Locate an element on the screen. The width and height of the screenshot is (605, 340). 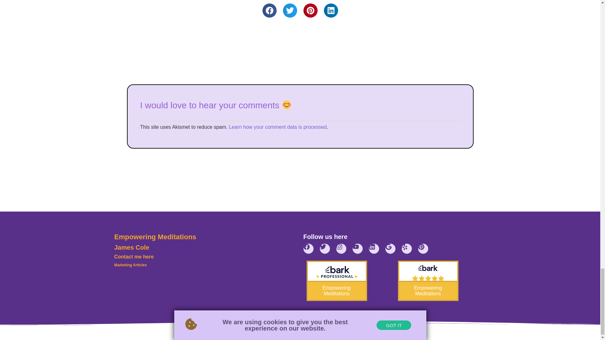
Empowering Meditations has 3 reviews on Bark.com is located at coordinates (428, 281).